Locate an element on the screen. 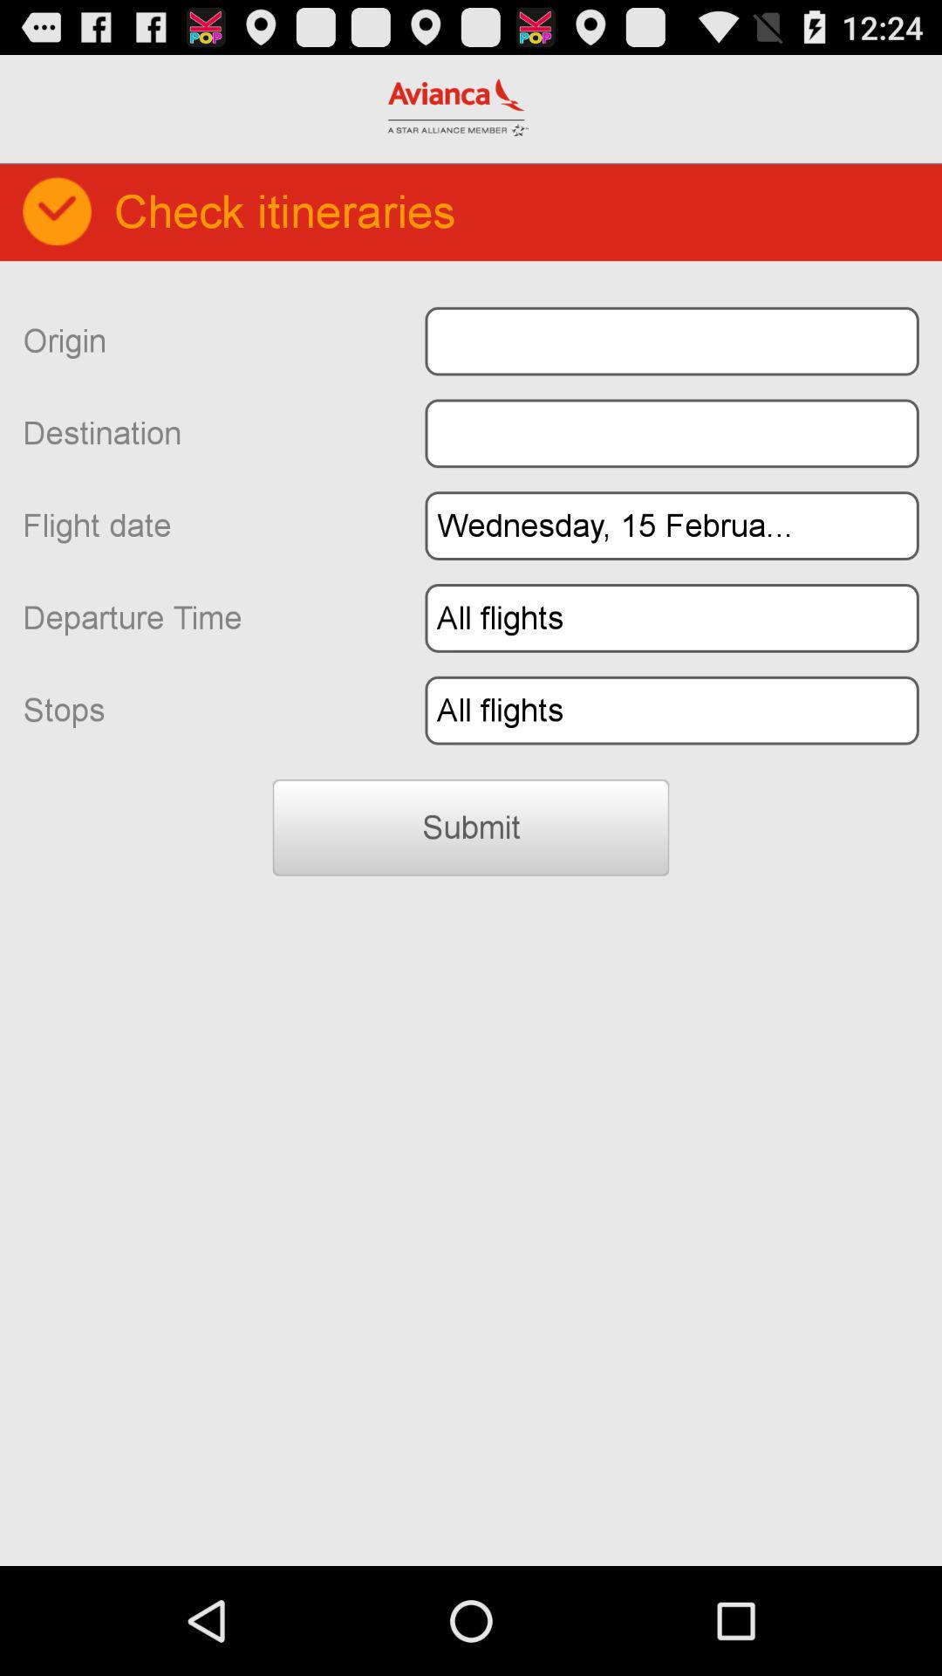  choose item to the right of the destination item is located at coordinates (672, 433).